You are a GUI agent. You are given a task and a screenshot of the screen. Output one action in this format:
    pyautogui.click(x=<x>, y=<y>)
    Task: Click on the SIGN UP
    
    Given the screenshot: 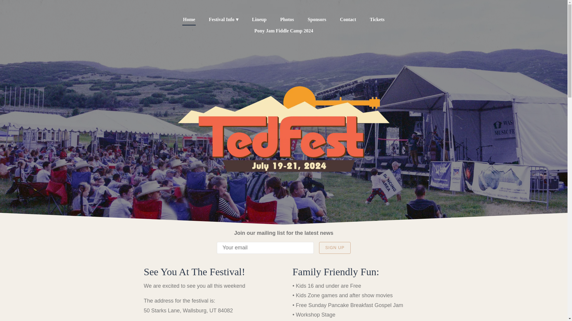 What is the action you would take?
    pyautogui.click(x=335, y=248)
    